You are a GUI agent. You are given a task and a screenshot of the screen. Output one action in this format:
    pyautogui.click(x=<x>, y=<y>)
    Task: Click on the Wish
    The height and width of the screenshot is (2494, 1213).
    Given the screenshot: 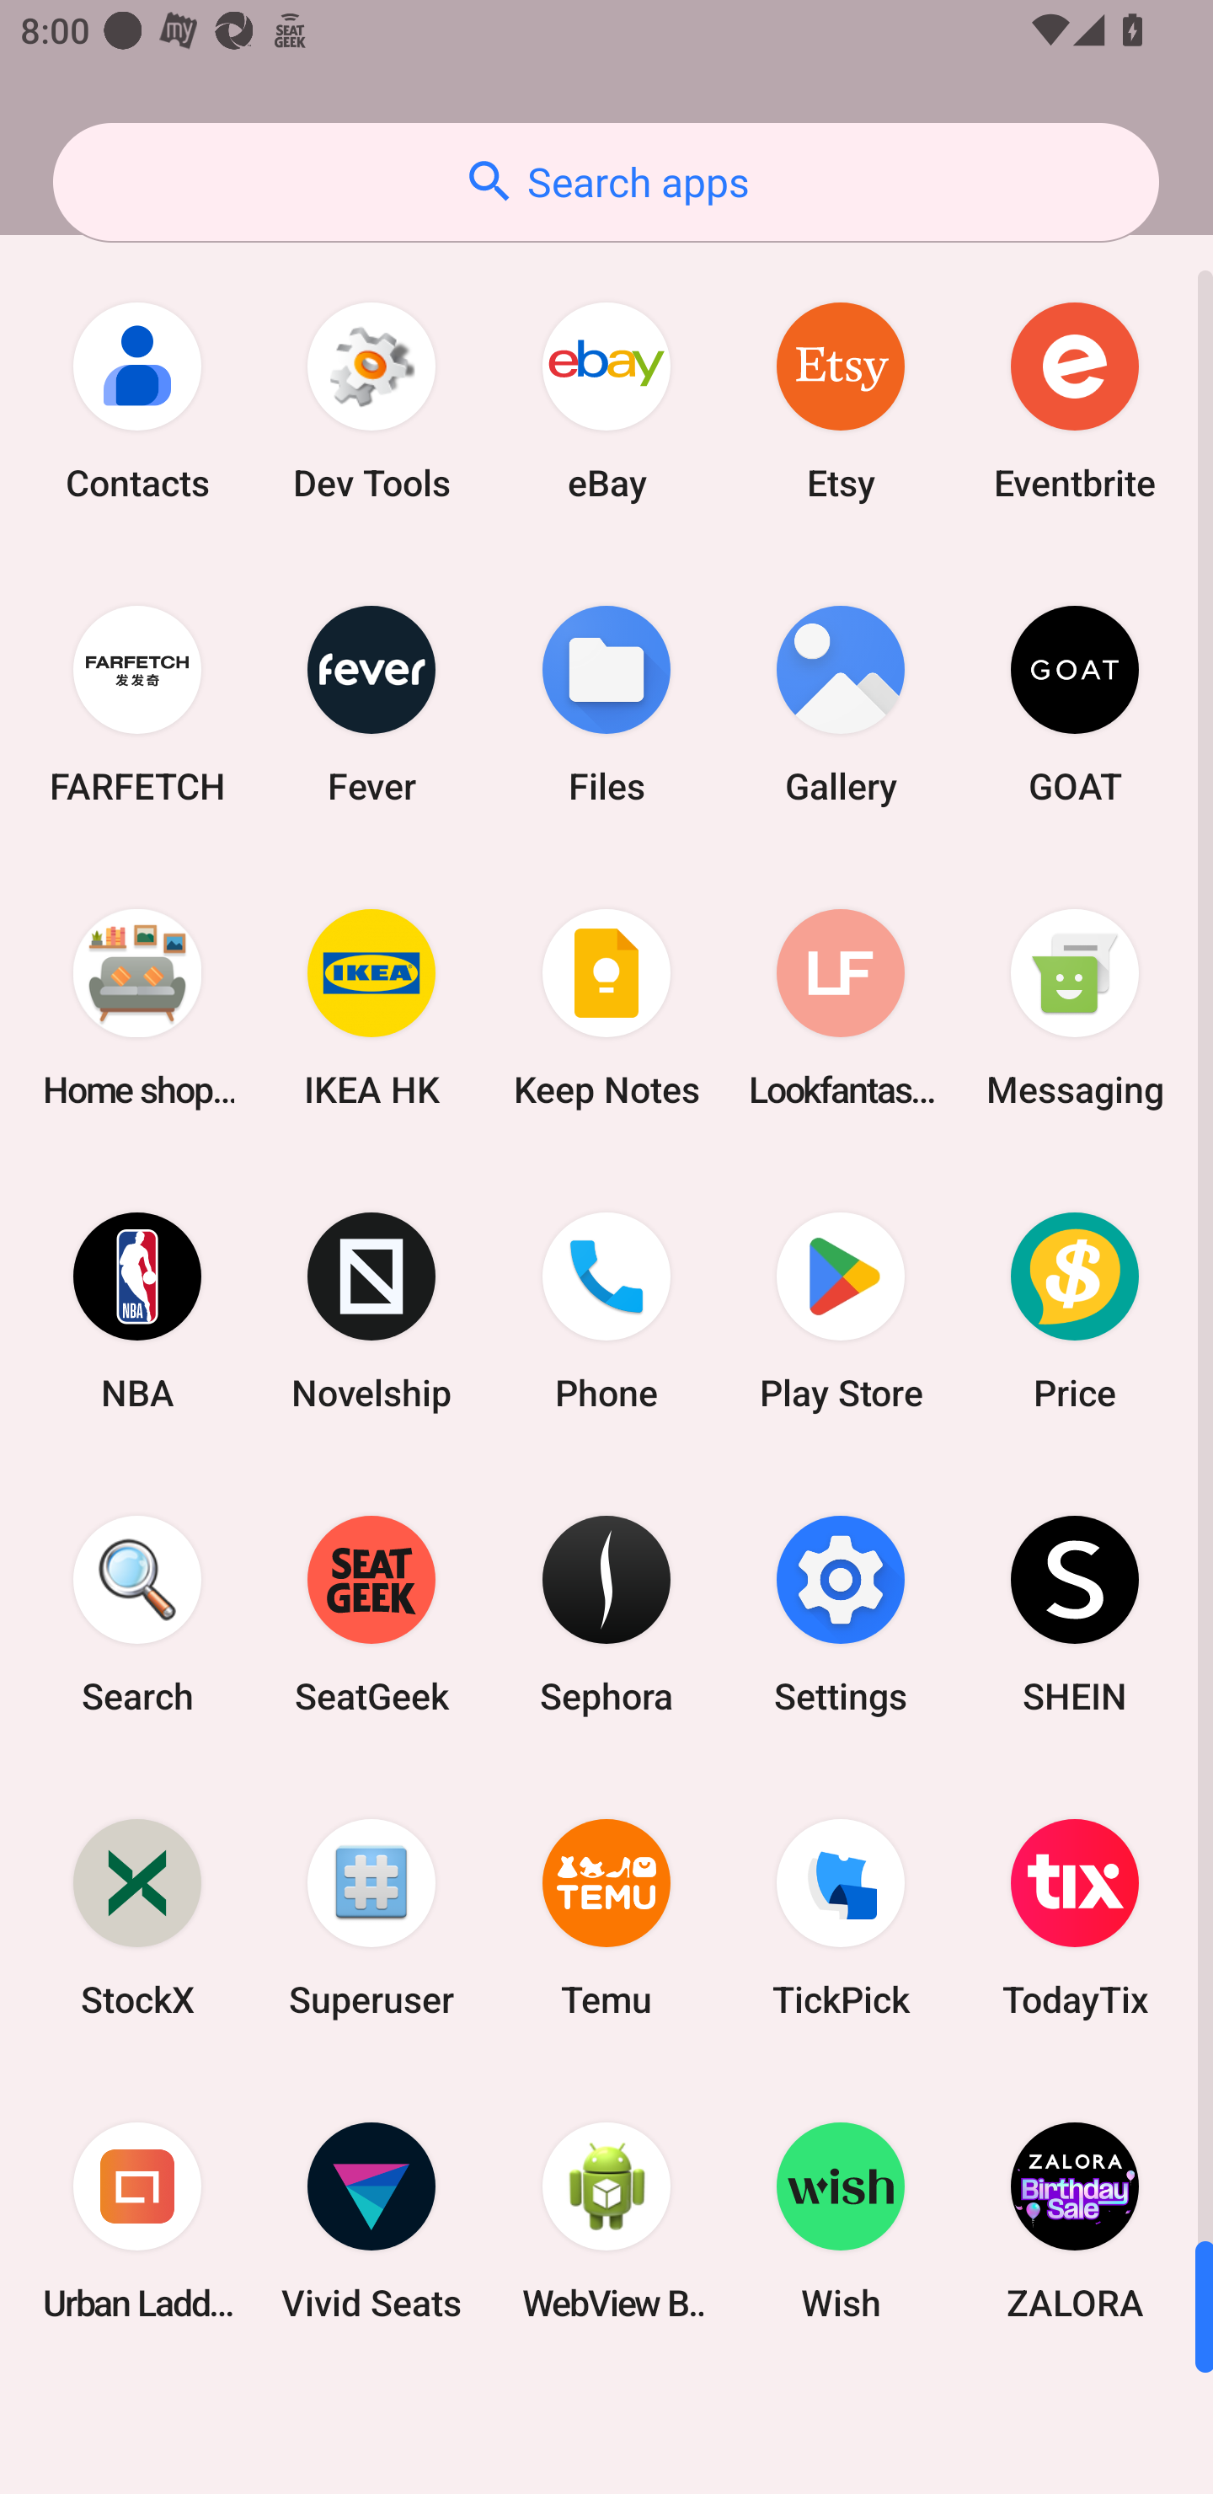 What is the action you would take?
    pyautogui.click(x=841, y=2220)
    